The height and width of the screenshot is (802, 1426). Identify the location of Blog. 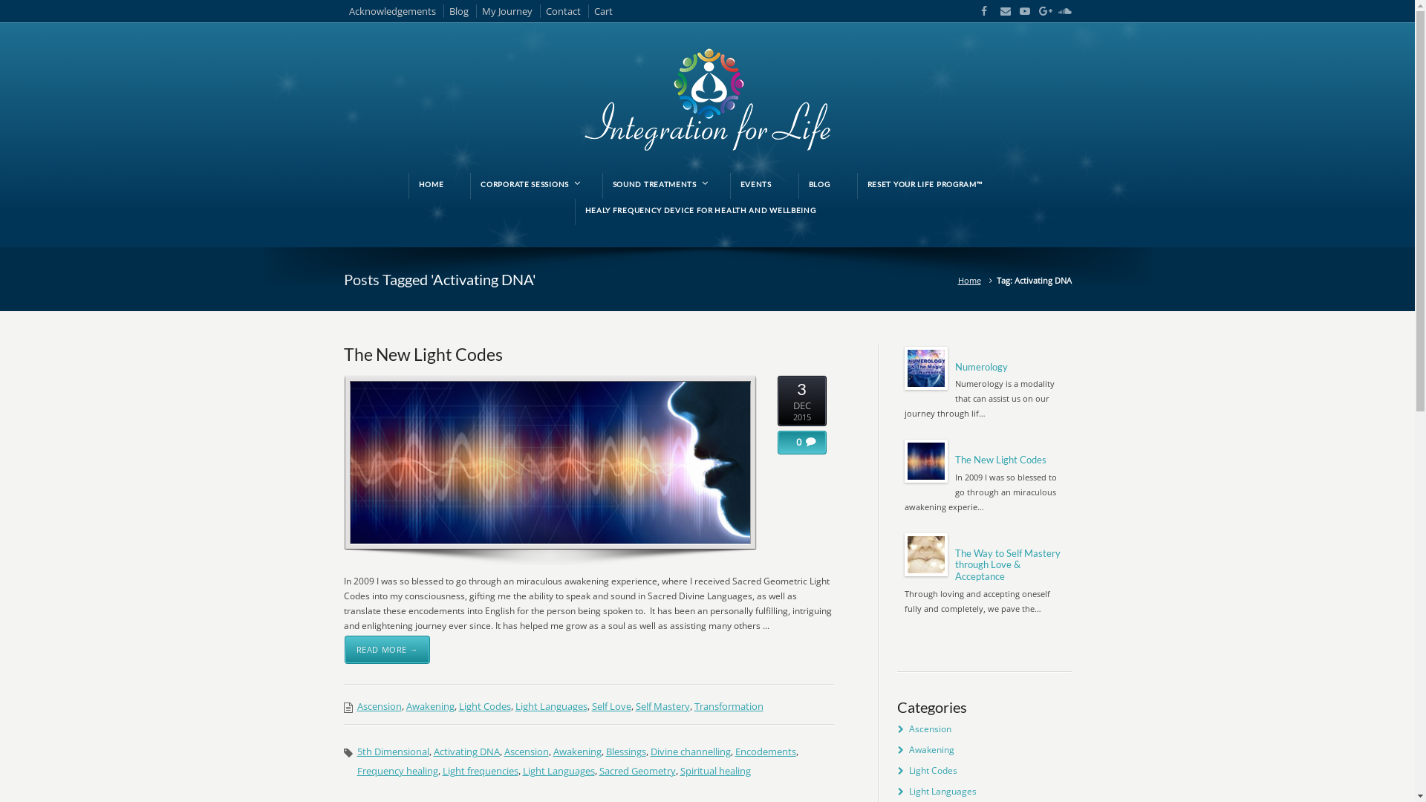
(462, 11).